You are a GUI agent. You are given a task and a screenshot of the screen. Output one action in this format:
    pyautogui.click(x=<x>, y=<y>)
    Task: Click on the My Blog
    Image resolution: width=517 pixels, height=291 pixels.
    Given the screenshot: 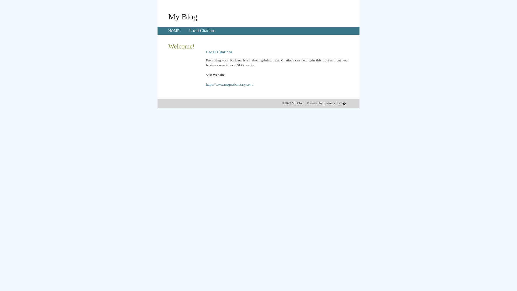 What is the action you would take?
    pyautogui.click(x=183, y=16)
    